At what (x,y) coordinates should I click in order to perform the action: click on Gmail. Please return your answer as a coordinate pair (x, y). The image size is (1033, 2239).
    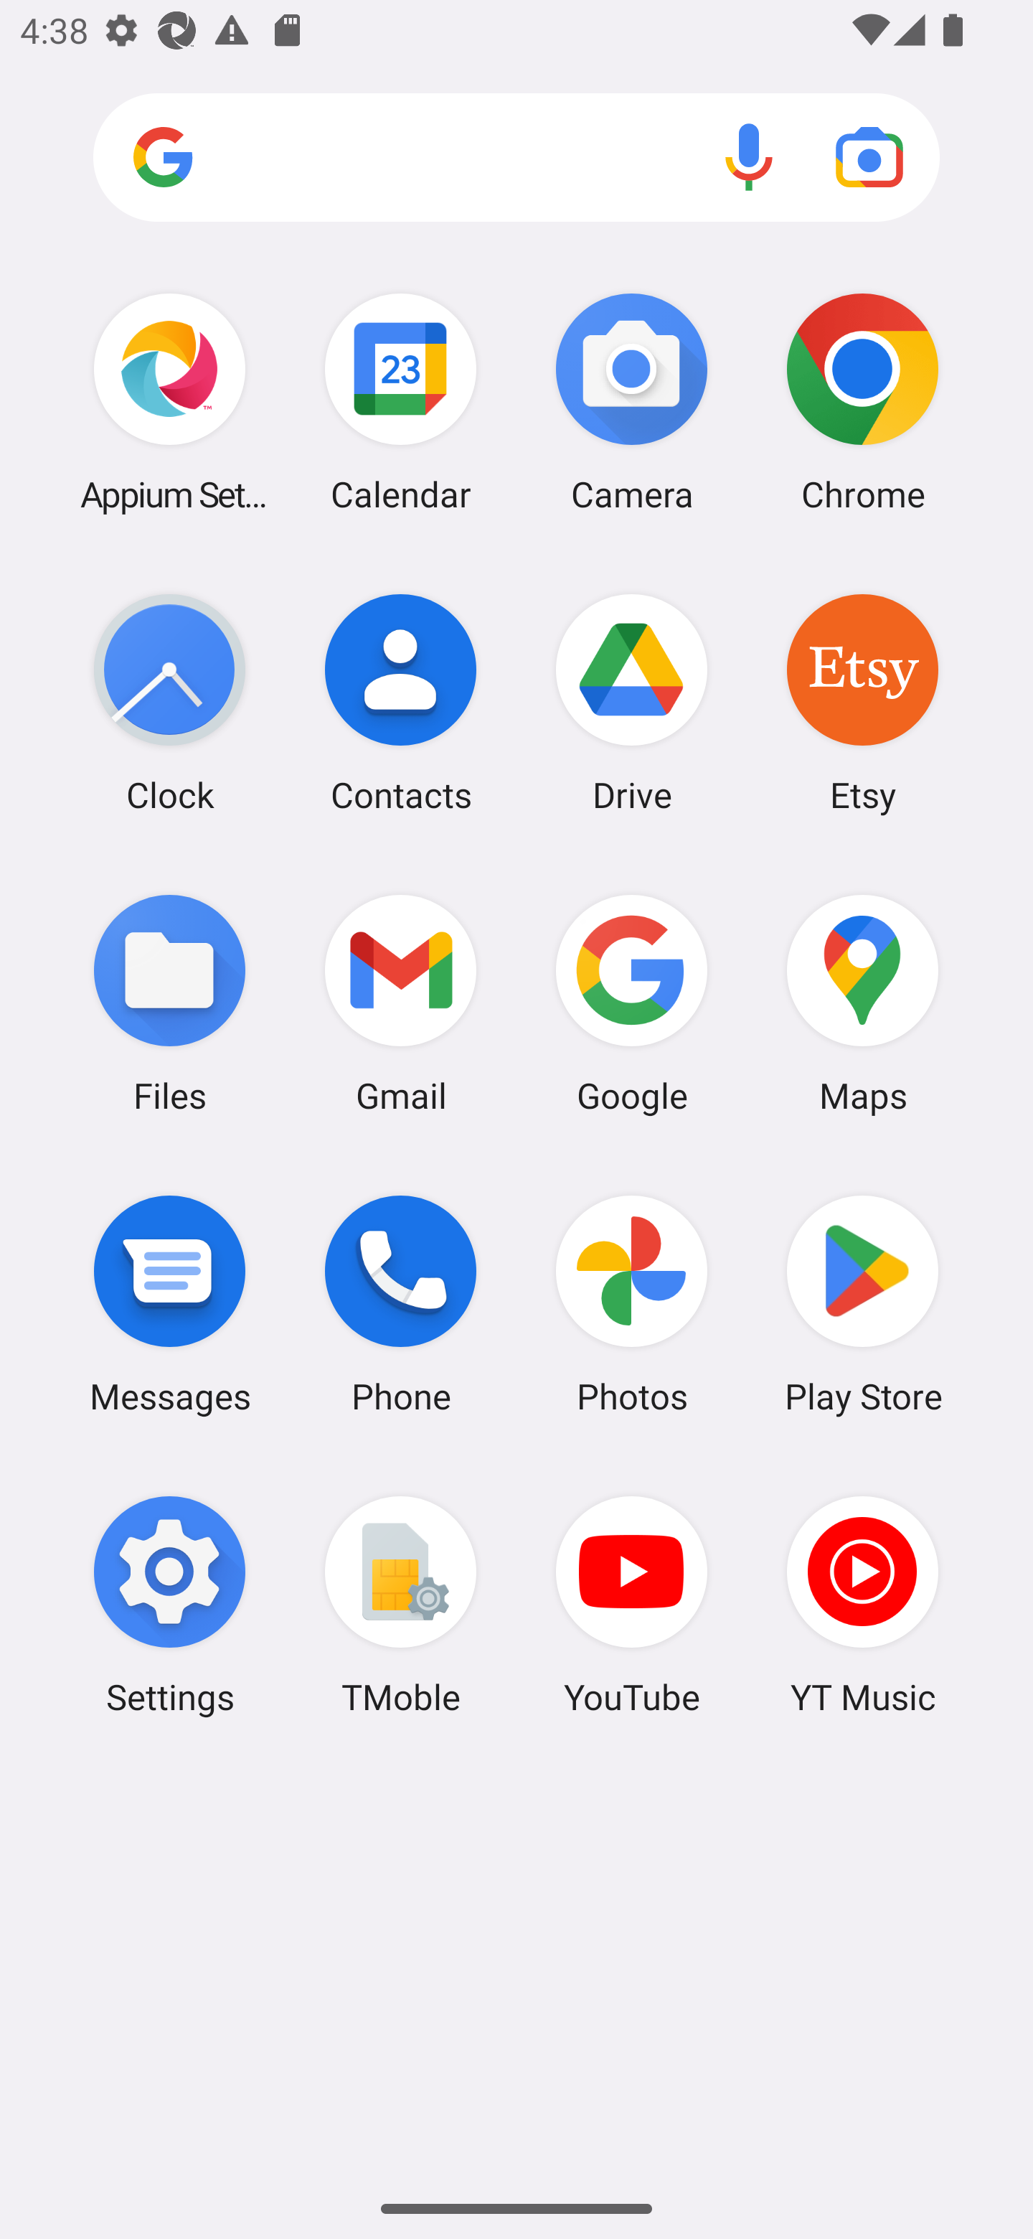
    Looking at the image, I should click on (400, 1003).